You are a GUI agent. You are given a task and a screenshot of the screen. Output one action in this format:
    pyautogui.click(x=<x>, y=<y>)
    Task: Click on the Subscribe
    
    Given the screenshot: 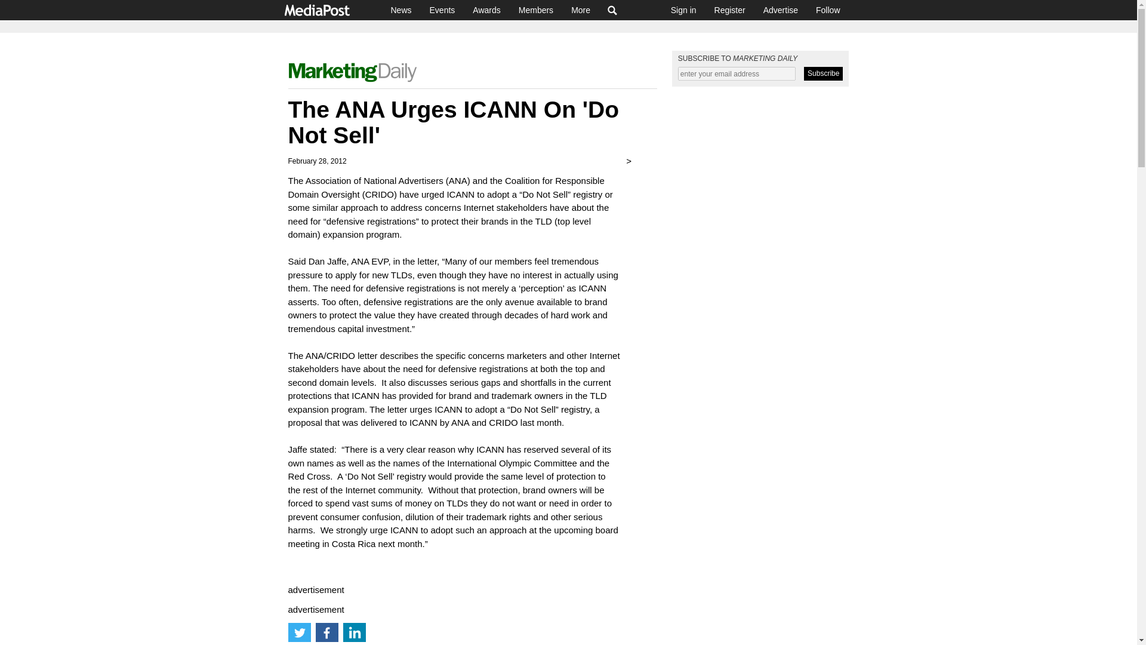 What is the action you would take?
    pyautogui.click(x=823, y=74)
    